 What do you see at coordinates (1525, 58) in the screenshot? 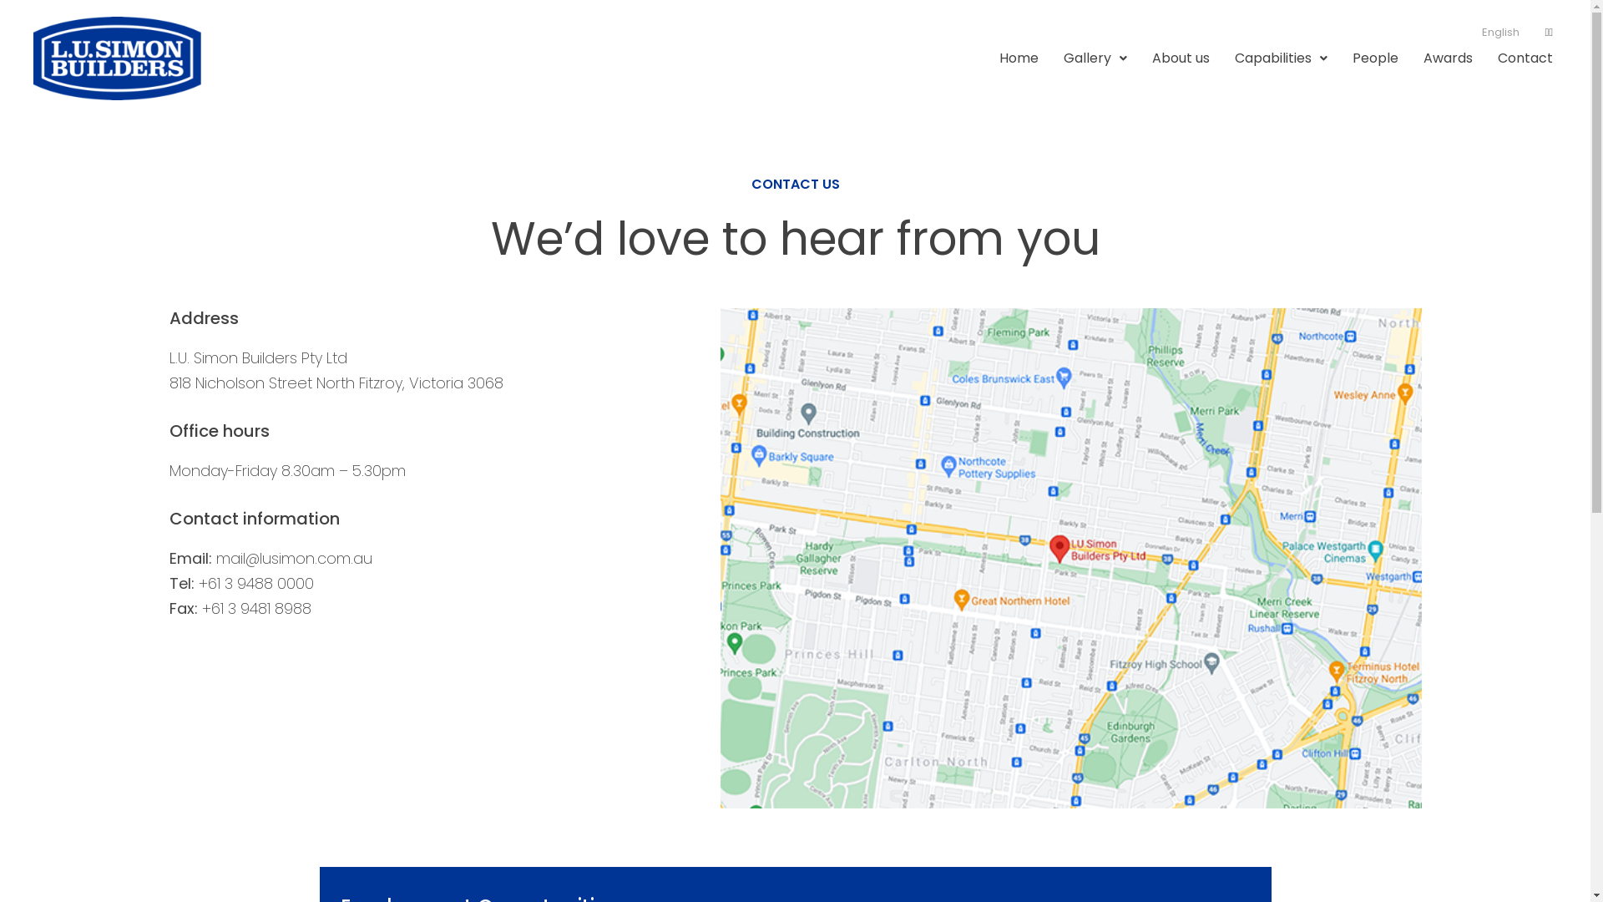
I see `Contact` at bounding box center [1525, 58].